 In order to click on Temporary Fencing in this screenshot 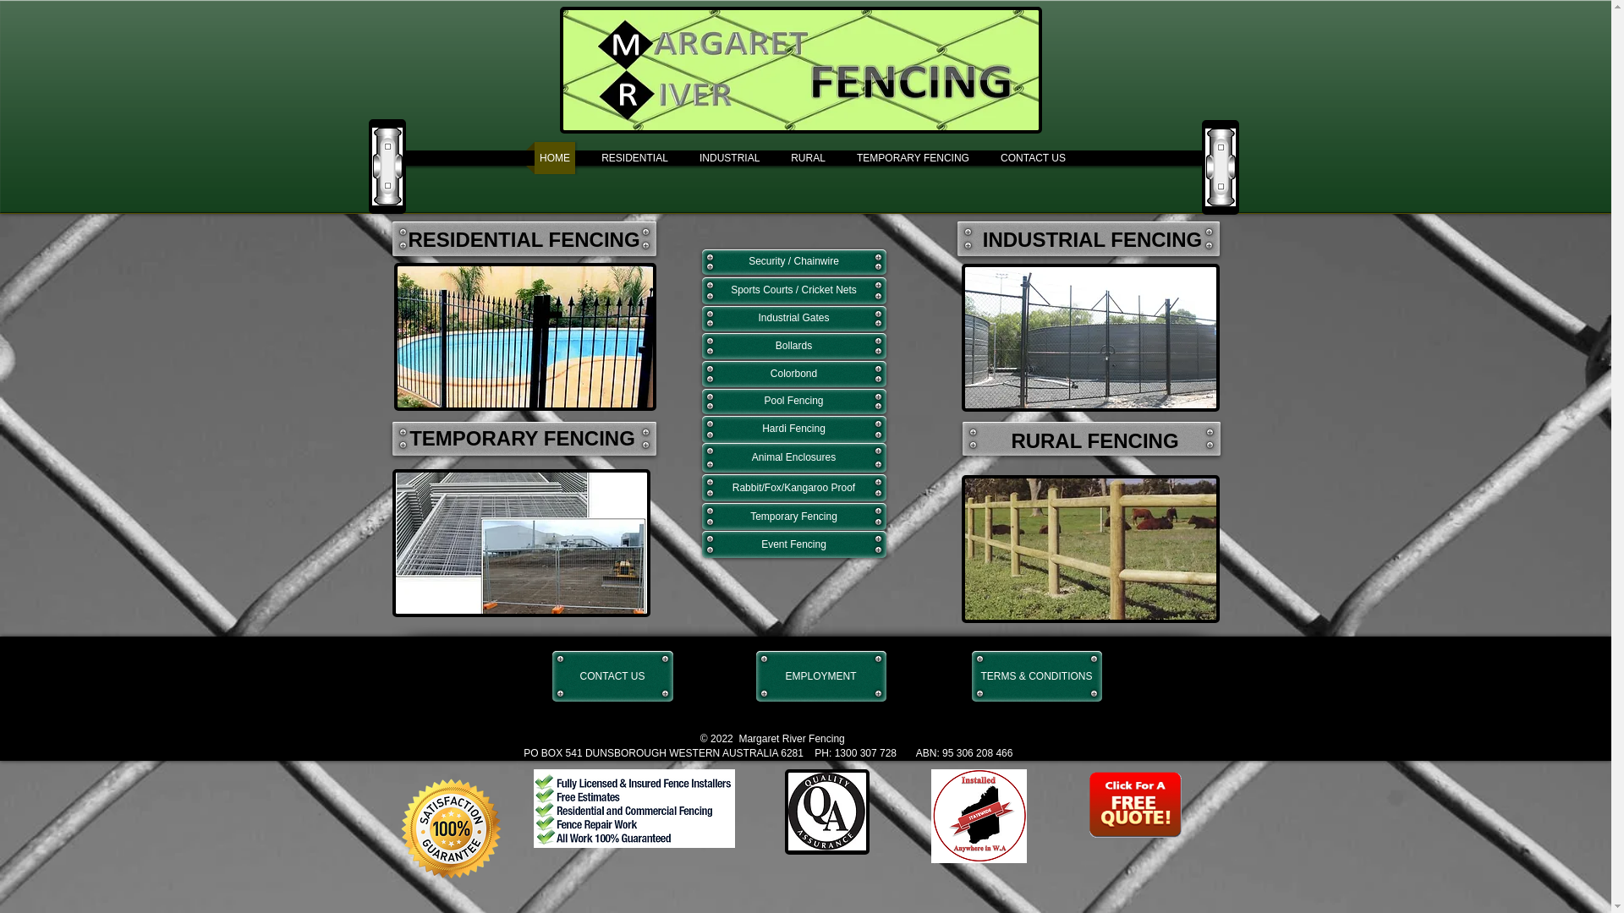, I will do `click(794, 517)`.